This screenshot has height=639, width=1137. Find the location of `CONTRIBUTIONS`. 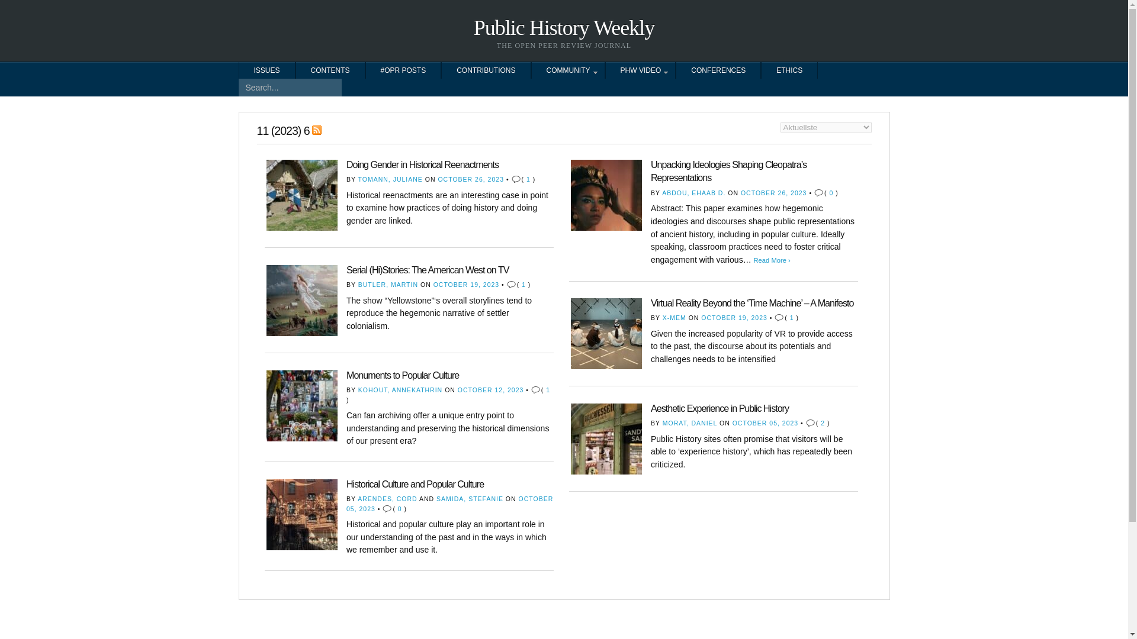

CONTRIBUTIONS is located at coordinates (486, 70).